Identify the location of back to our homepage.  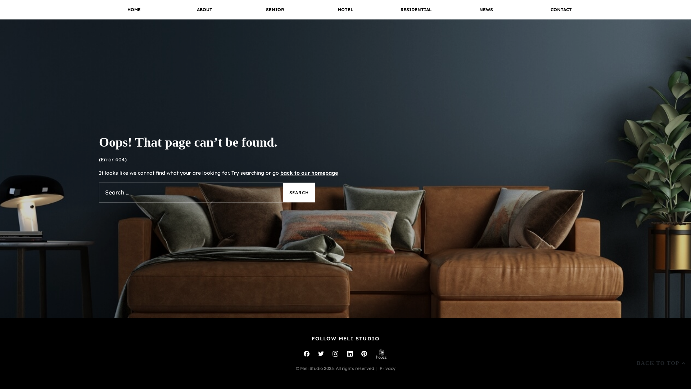
(309, 173).